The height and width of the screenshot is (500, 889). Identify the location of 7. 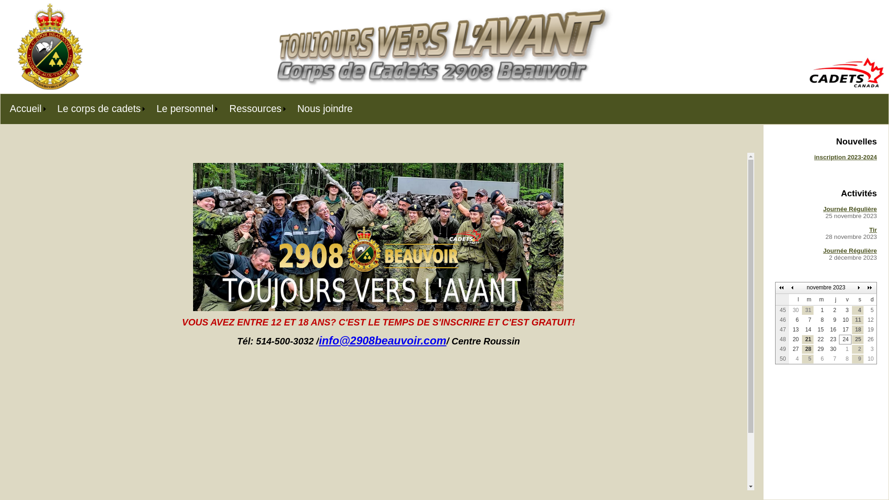
(808, 320).